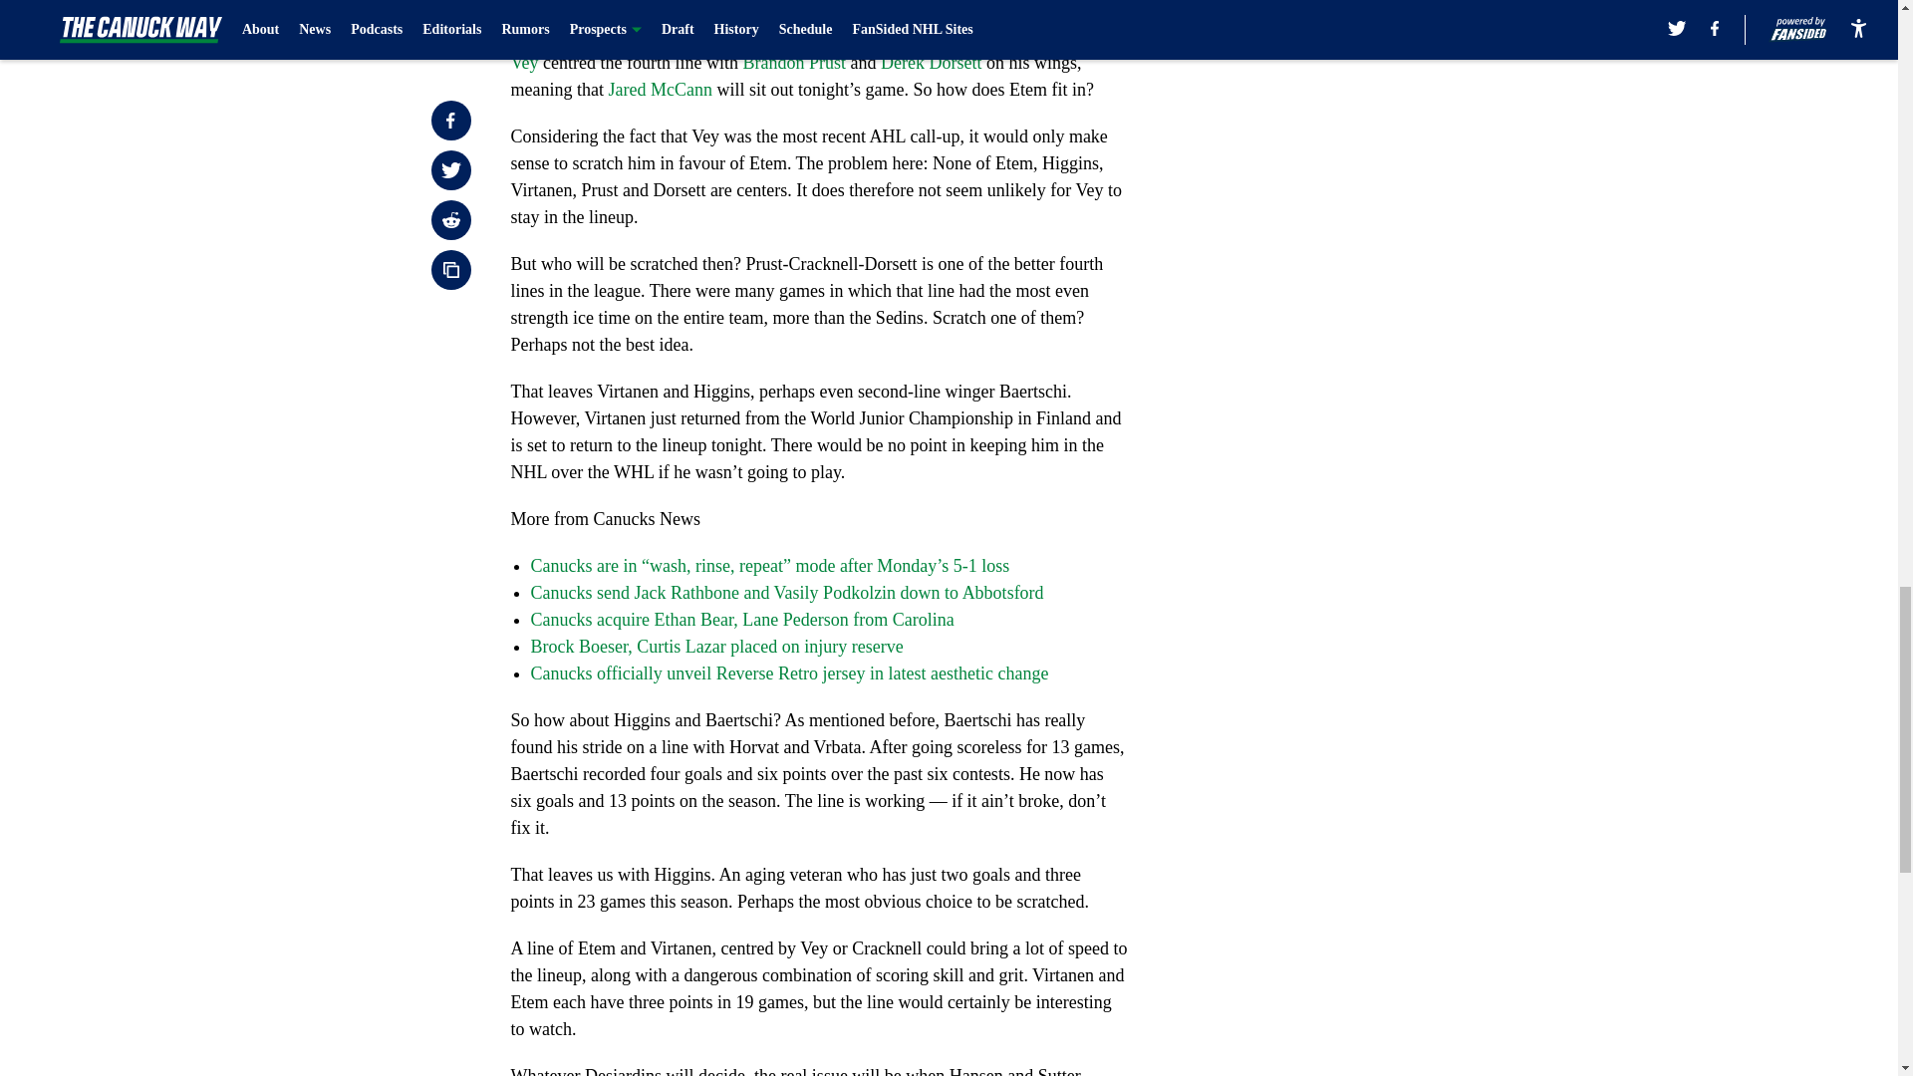 The width and height of the screenshot is (1913, 1076). What do you see at coordinates (817, 49) in the screenshot?
I see `Linden Vey` at bounding box center [817, 49].